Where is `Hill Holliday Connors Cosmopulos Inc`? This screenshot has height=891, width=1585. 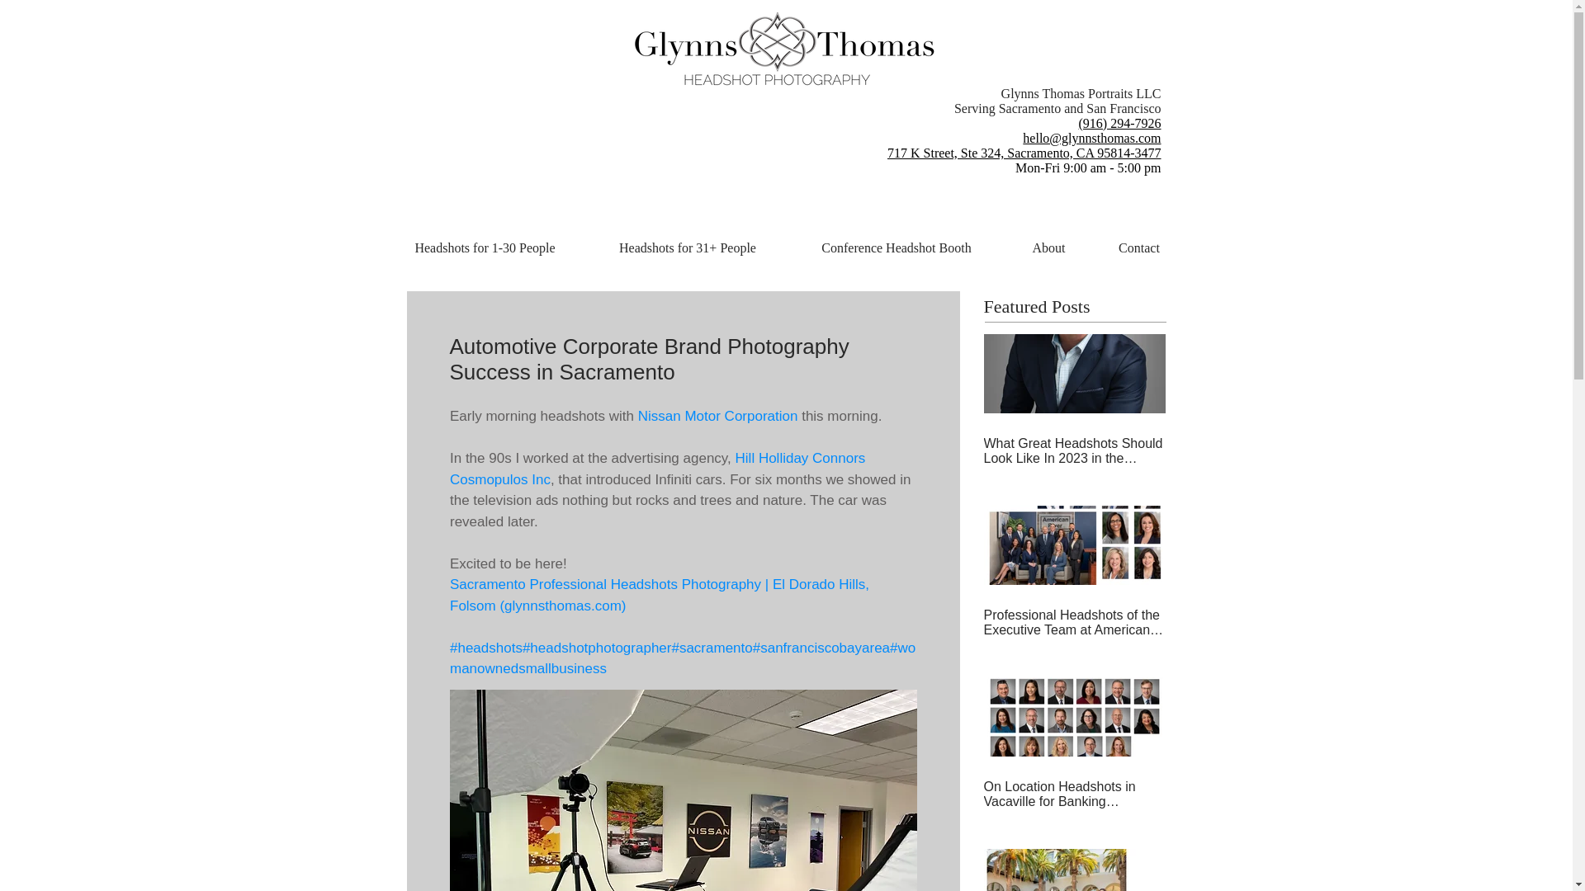 Hill Holliday Connors Cosmopulos Inc is located at coordinates (659, 469).